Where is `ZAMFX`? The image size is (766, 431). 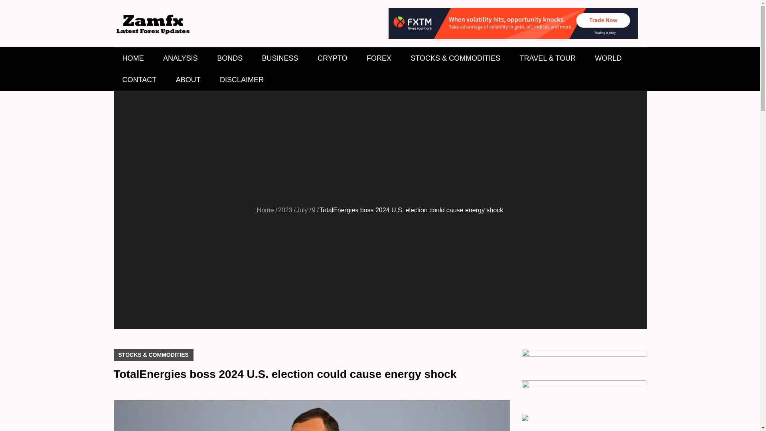 ZAMFX is located at coordinates (142, 46).